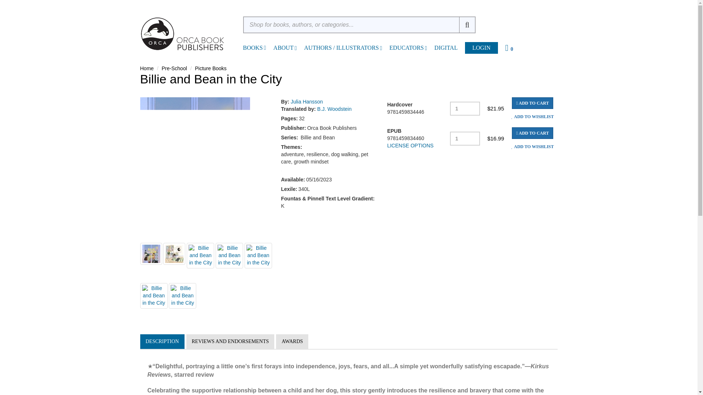 The width and height of the screenshot is (703, 395). Describe the element at coordinates (465, 138) in the screenshot. I see `1` at that location.